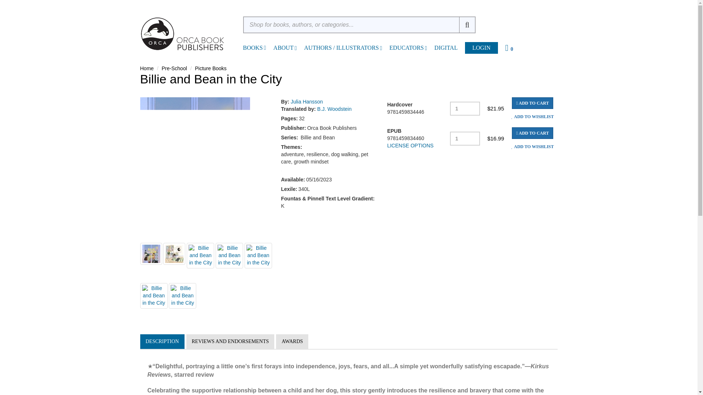 The width and height of the screenshot is (703, 395). Describe the element at coordinates (465, 138) in the screenshot. I see `1` at that location.